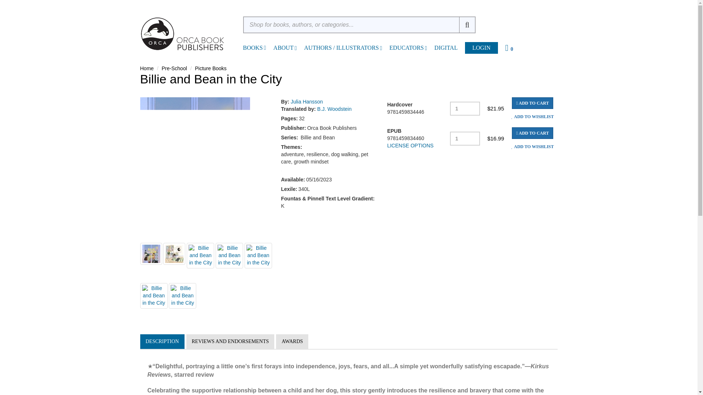 The width and height of the screenshot is (703, 395). Describe the element at coordinates (465, 138) in the screenshot. I see `1` at that location.